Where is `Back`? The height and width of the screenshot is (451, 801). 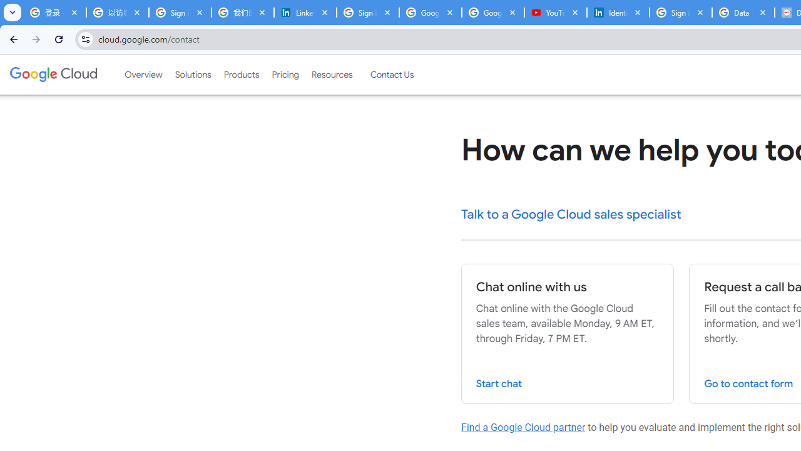 Back is located at coordinates (12, 39).